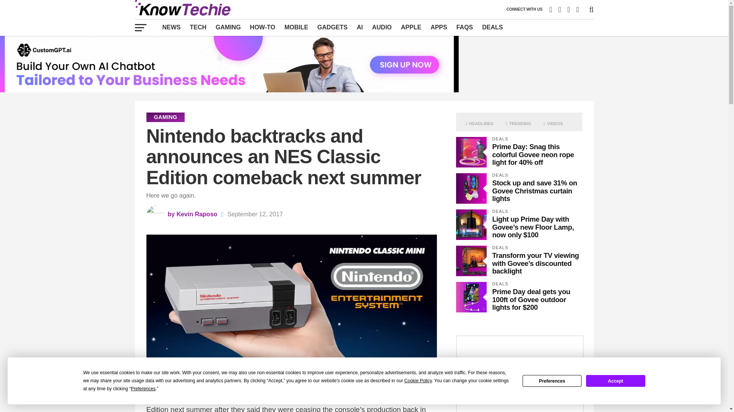 The width and height of the screenshot is (734, 412). Describe the element at coordinates (615, 381) in the screenshot. I see `Accept` at that location.